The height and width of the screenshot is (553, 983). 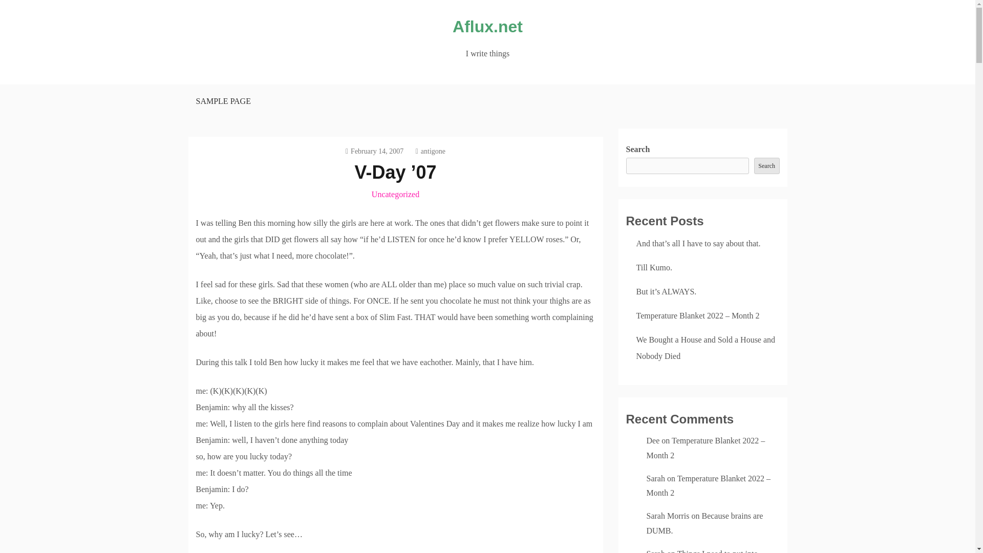 I want to click on Uncategorized, so click(x=395, y=194).